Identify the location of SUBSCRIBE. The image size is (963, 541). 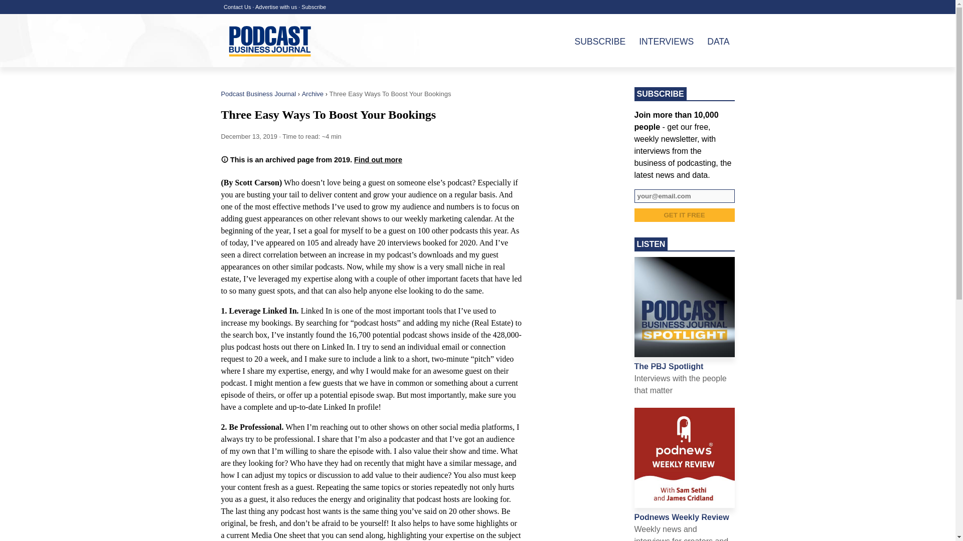
(595, 41).